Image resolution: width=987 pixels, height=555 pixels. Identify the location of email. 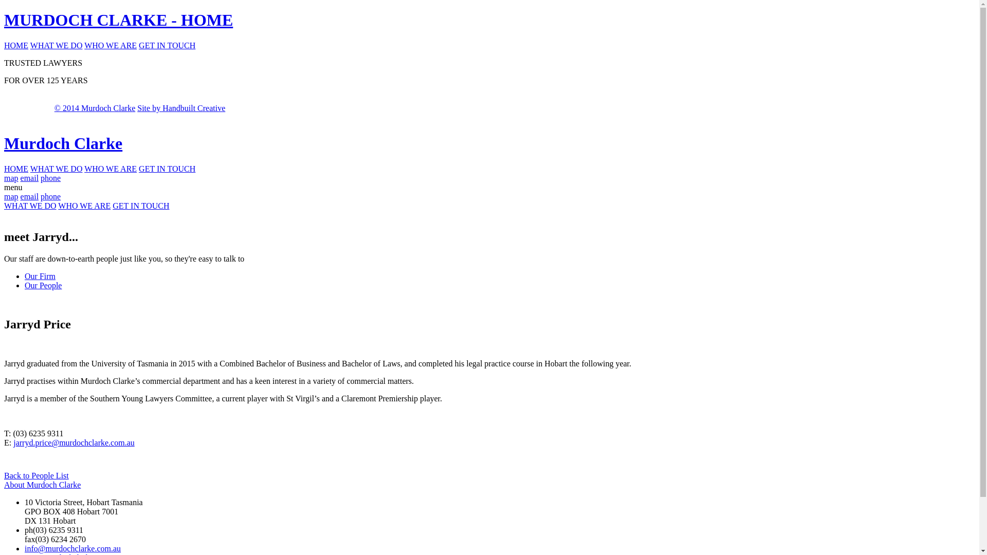
(30, 178).